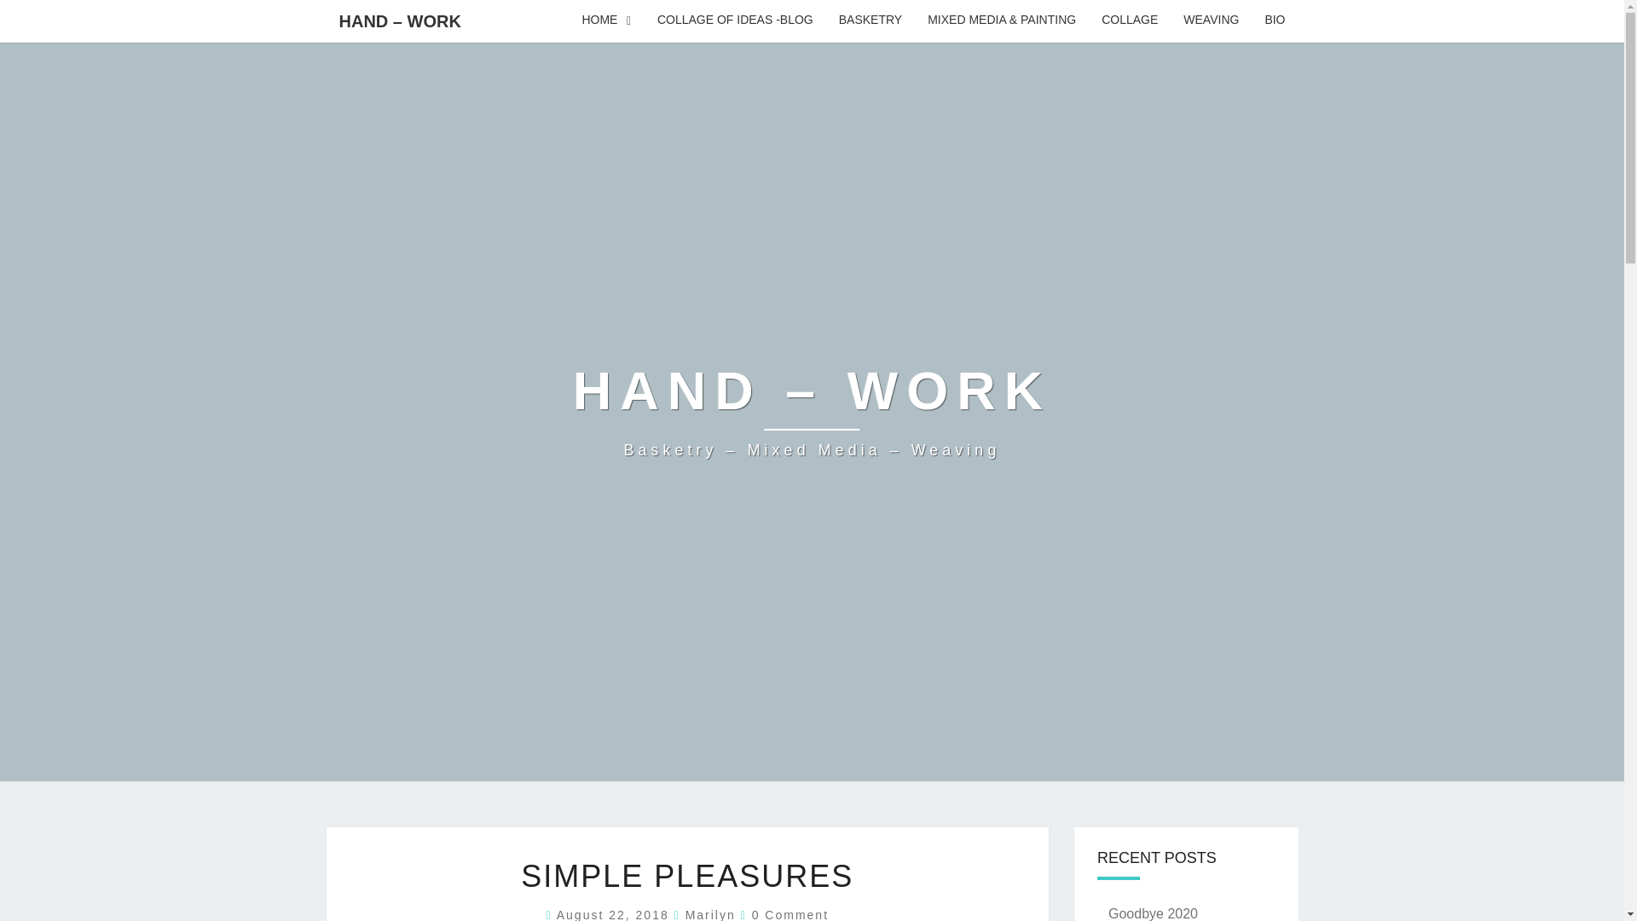  I want to click on COLLAGE, so click(1129, 20).